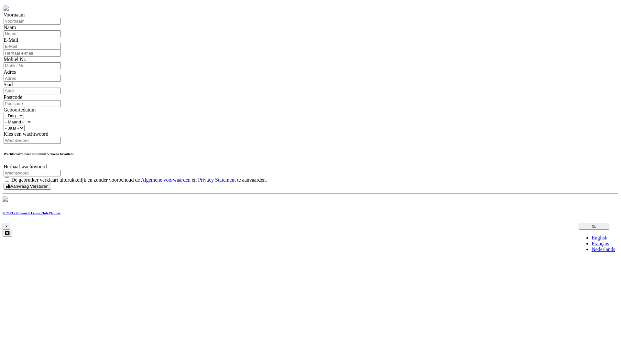 This screenshot has height=349, width=621. Describe the element at coordinates (604, 249) in the screenshot. I see `Nederlands` at that location.